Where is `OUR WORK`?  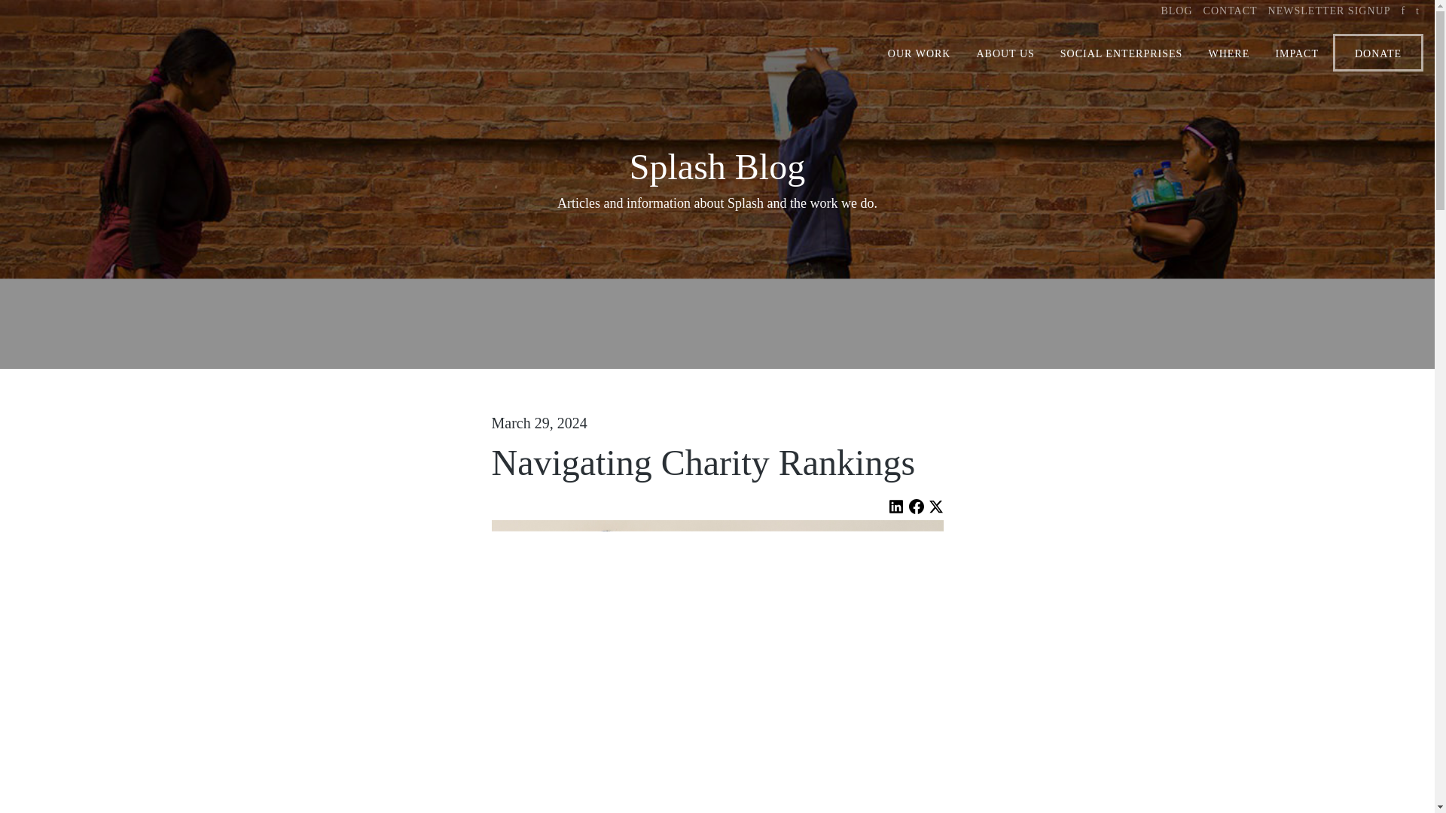 OUR WORK is located at coordinates (919, 54).